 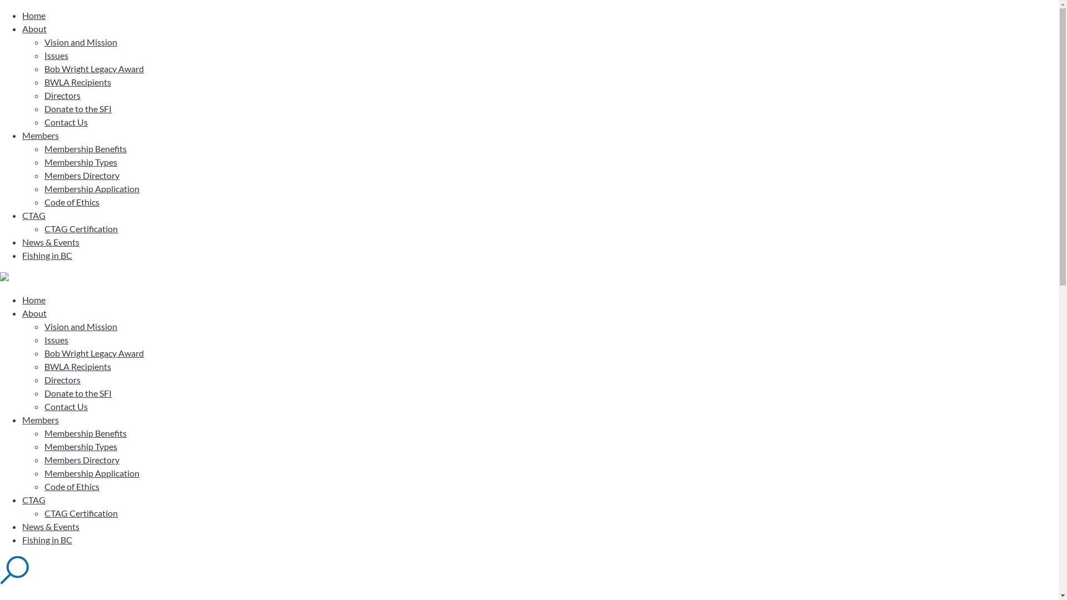 What do you see at coordinates (94, 353) in the screenshot?
I see `Bob Wright Legacy Award` at bounding box center [94, 353].